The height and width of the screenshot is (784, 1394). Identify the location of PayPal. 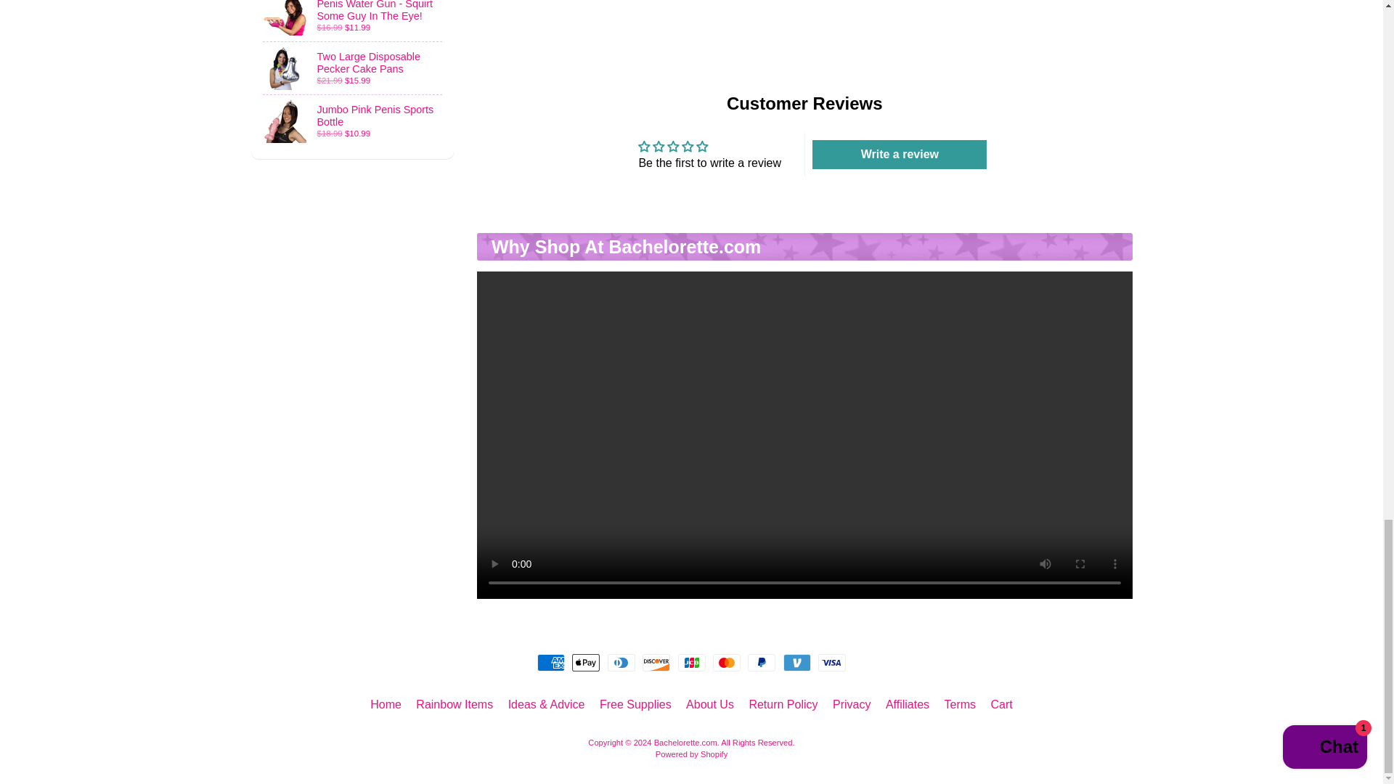
(761, 662).